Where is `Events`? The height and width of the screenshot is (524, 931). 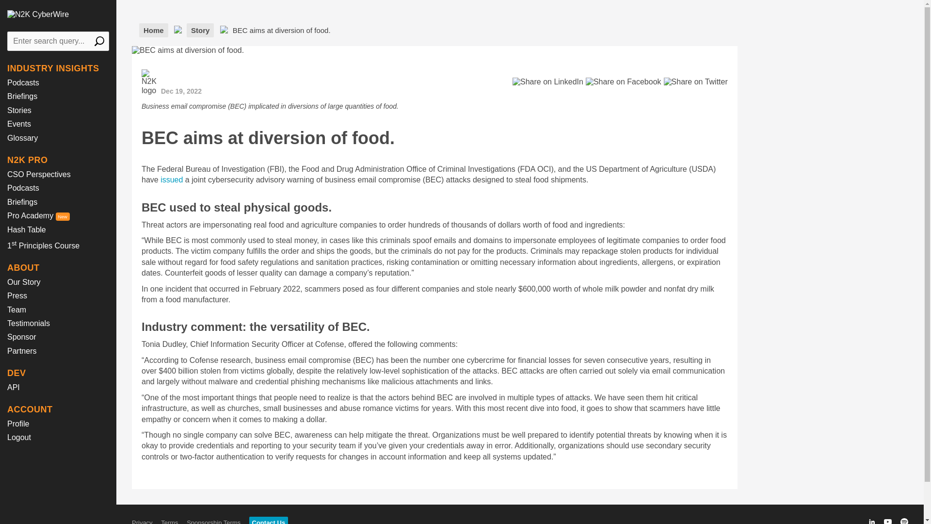
Events is located at coordinates (19, 124).